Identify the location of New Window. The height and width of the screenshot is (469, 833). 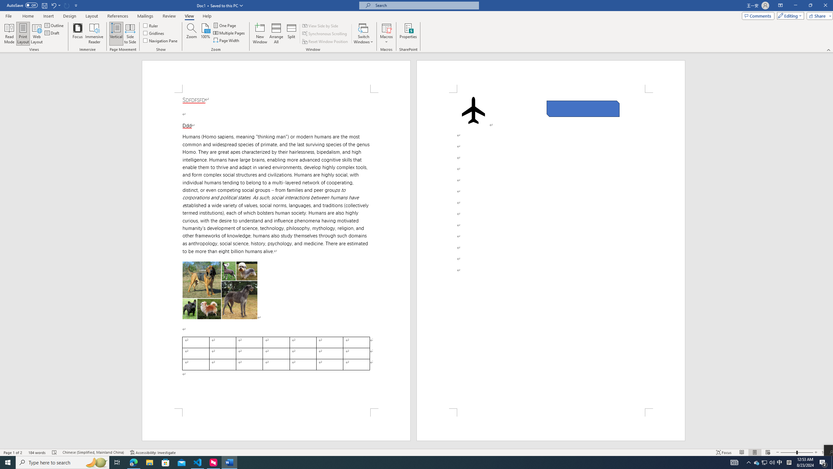
(260, 34).